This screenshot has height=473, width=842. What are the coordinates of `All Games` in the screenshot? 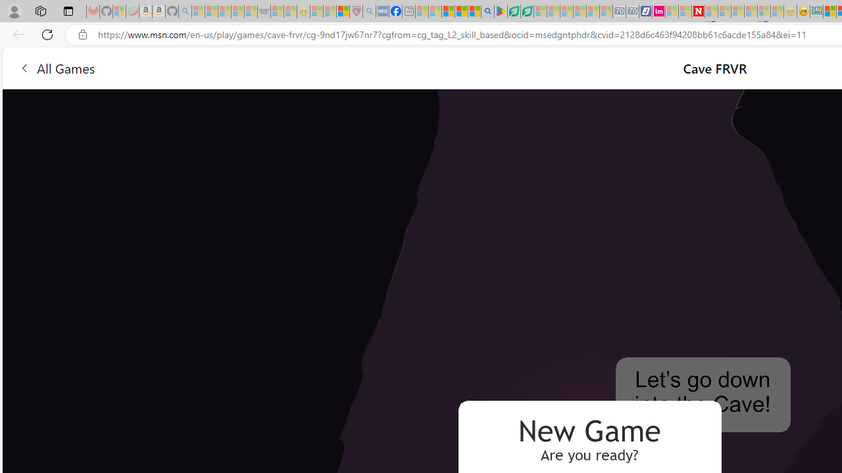 It's located at (250, 67).